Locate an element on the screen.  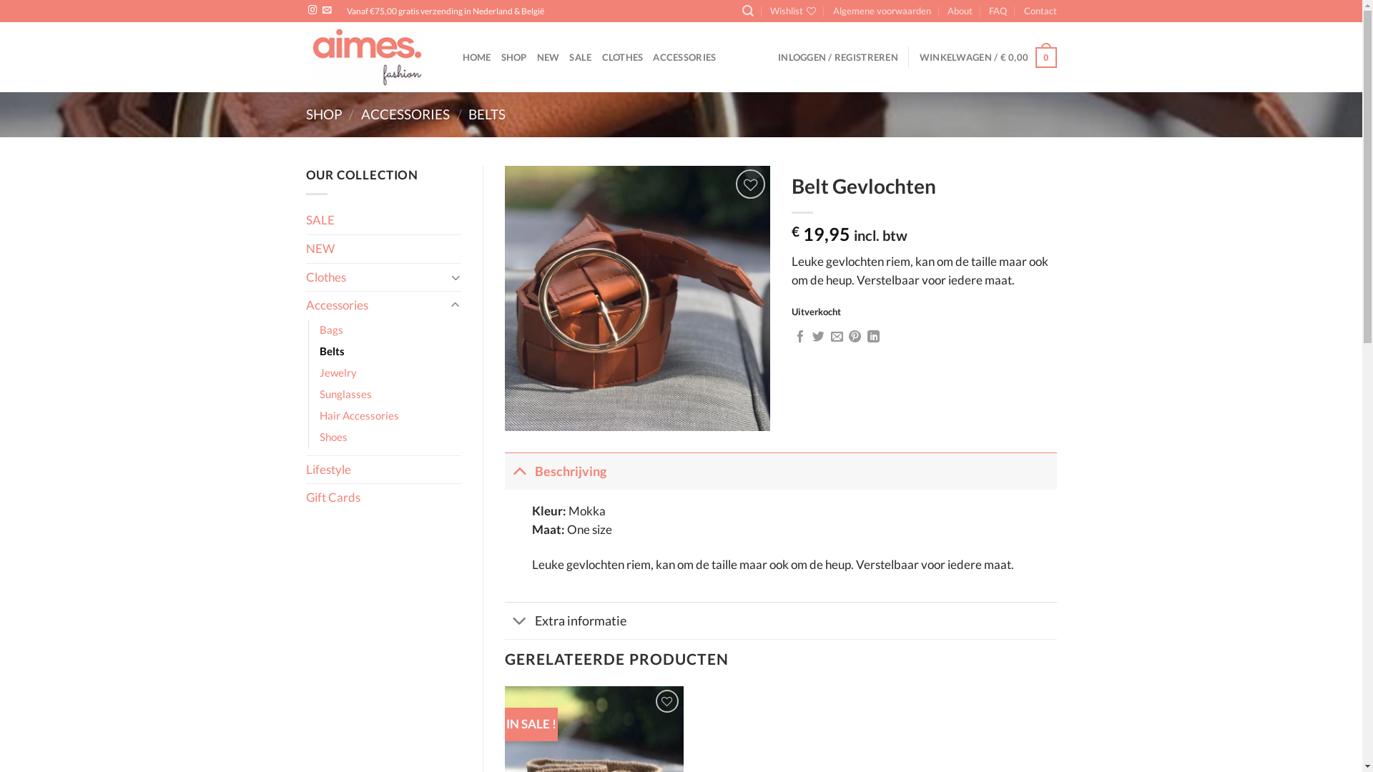
Extra informatie is located at coordinates (781, 620).